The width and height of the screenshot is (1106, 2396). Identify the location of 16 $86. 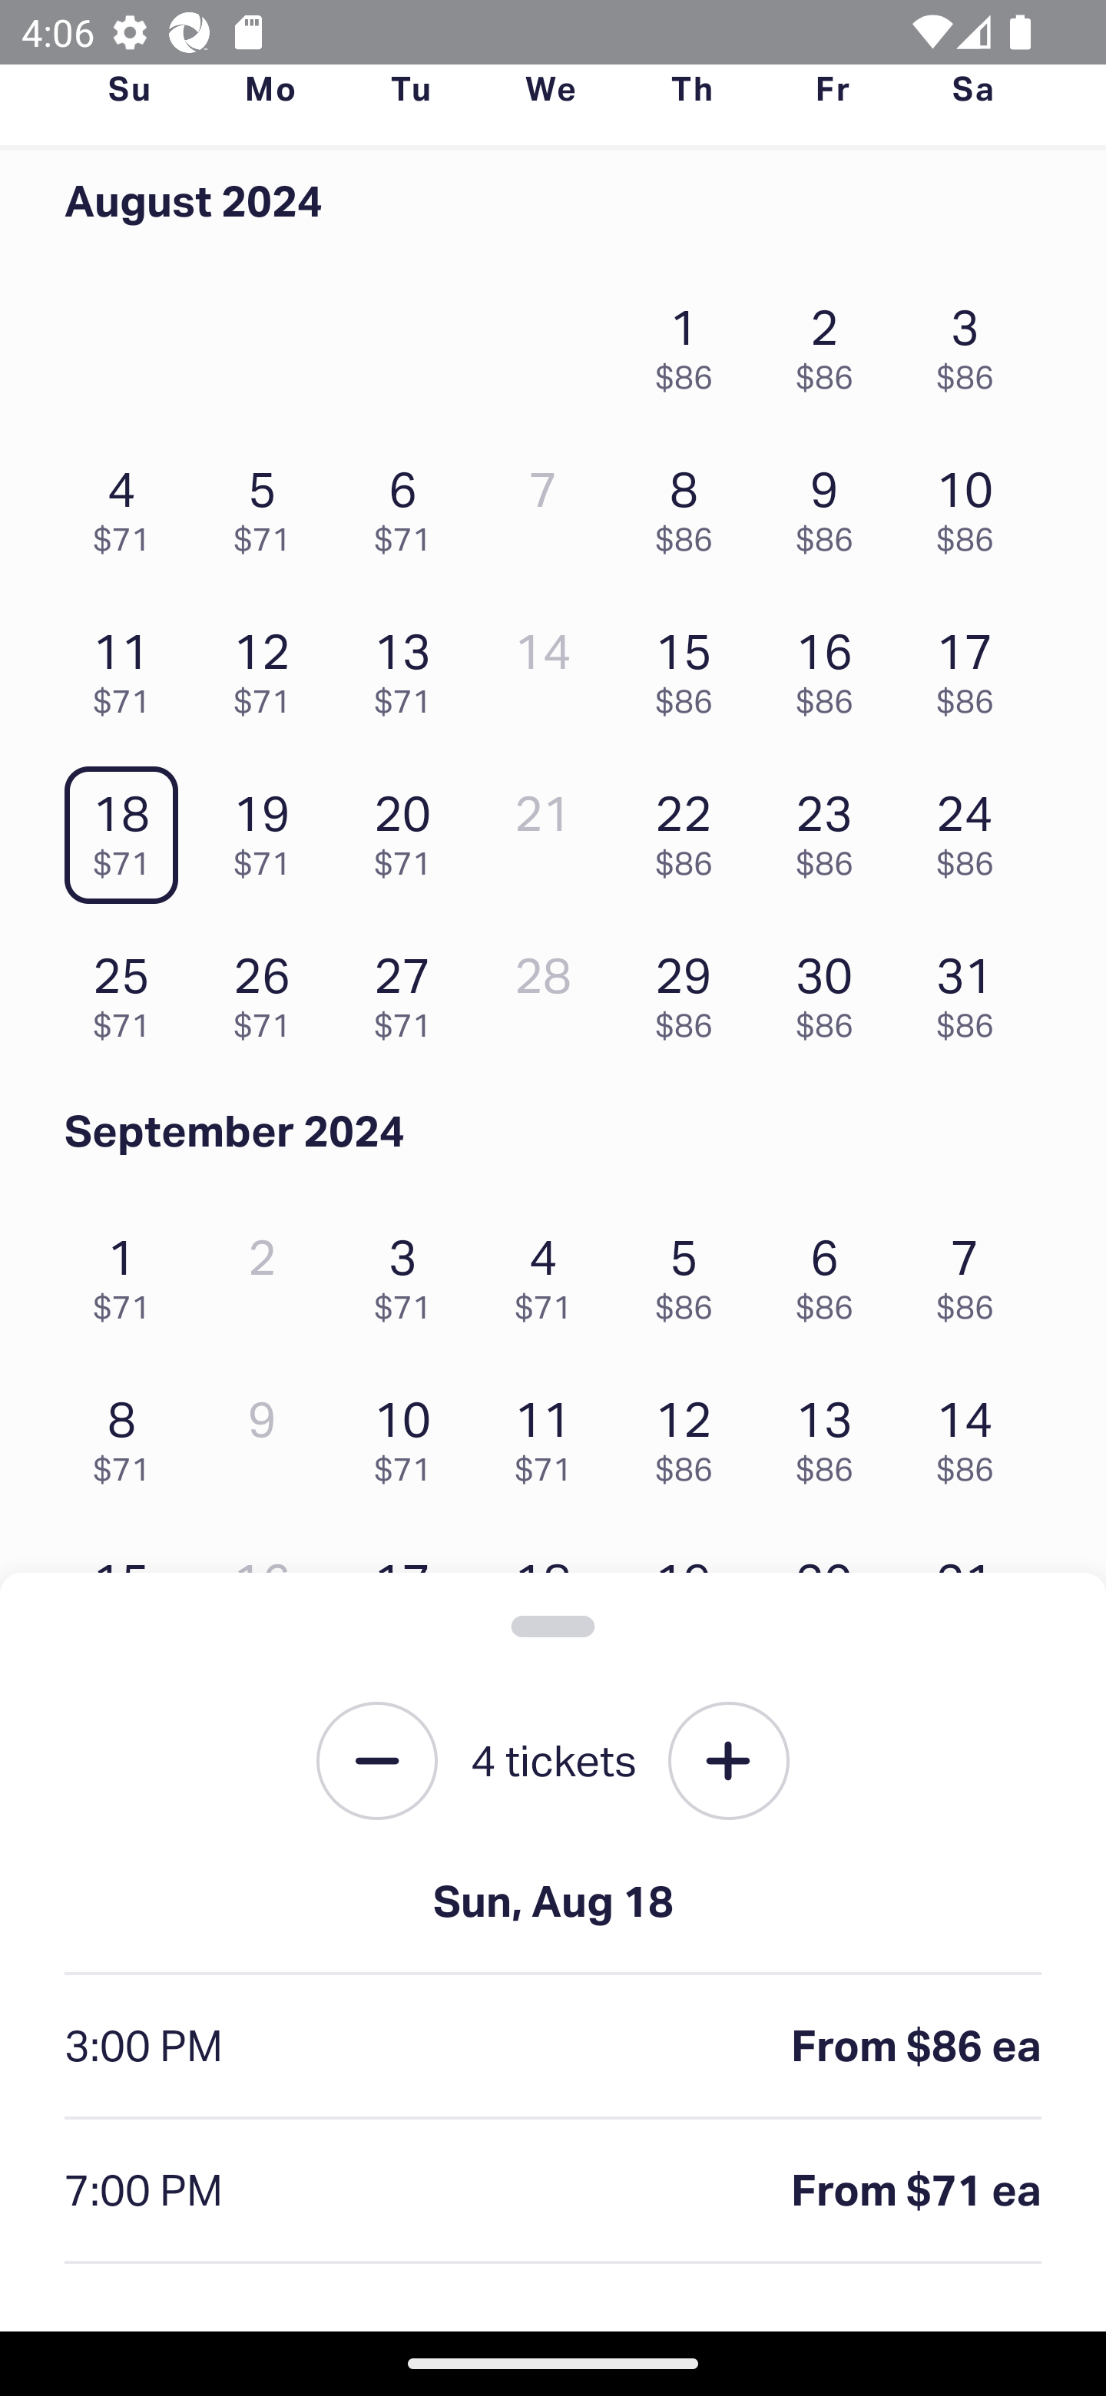
(832, 666).